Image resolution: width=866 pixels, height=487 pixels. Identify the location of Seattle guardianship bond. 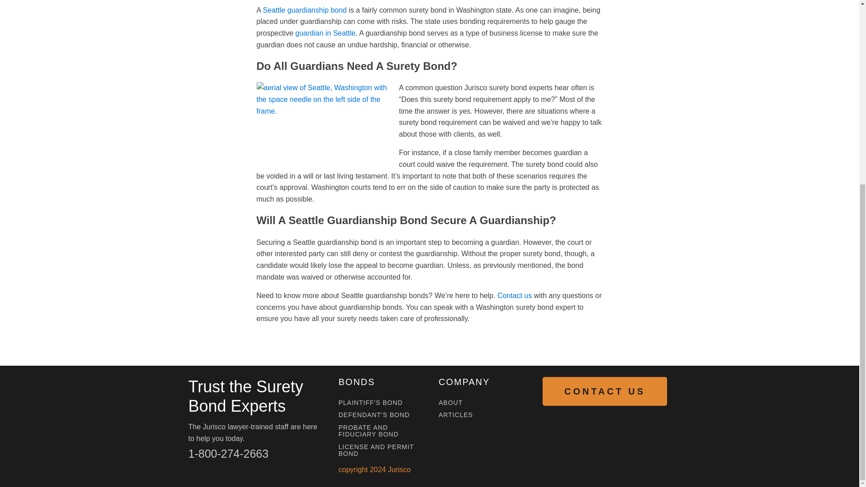
(305, 10).